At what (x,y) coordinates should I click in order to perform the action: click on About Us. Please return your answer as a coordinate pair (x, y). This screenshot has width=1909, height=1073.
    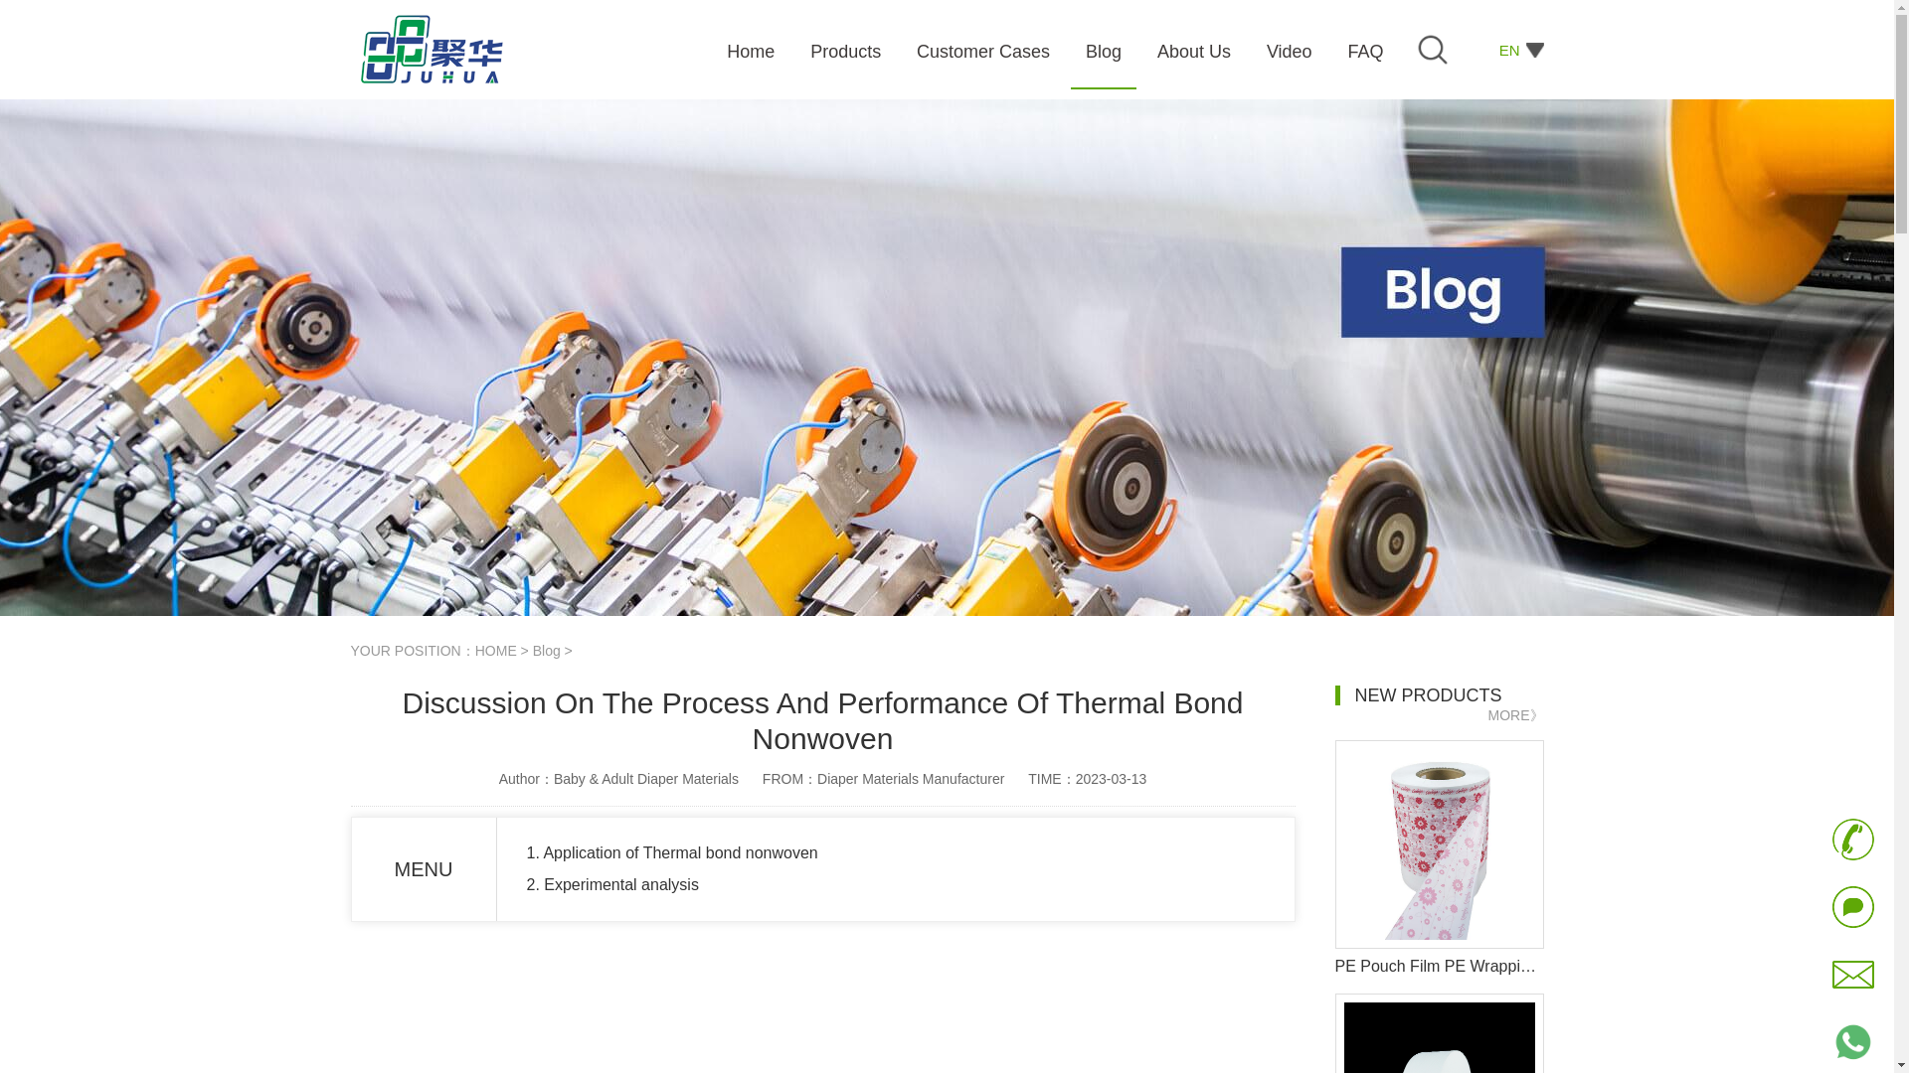
    Looking at the image, I should click on (1195, 52).